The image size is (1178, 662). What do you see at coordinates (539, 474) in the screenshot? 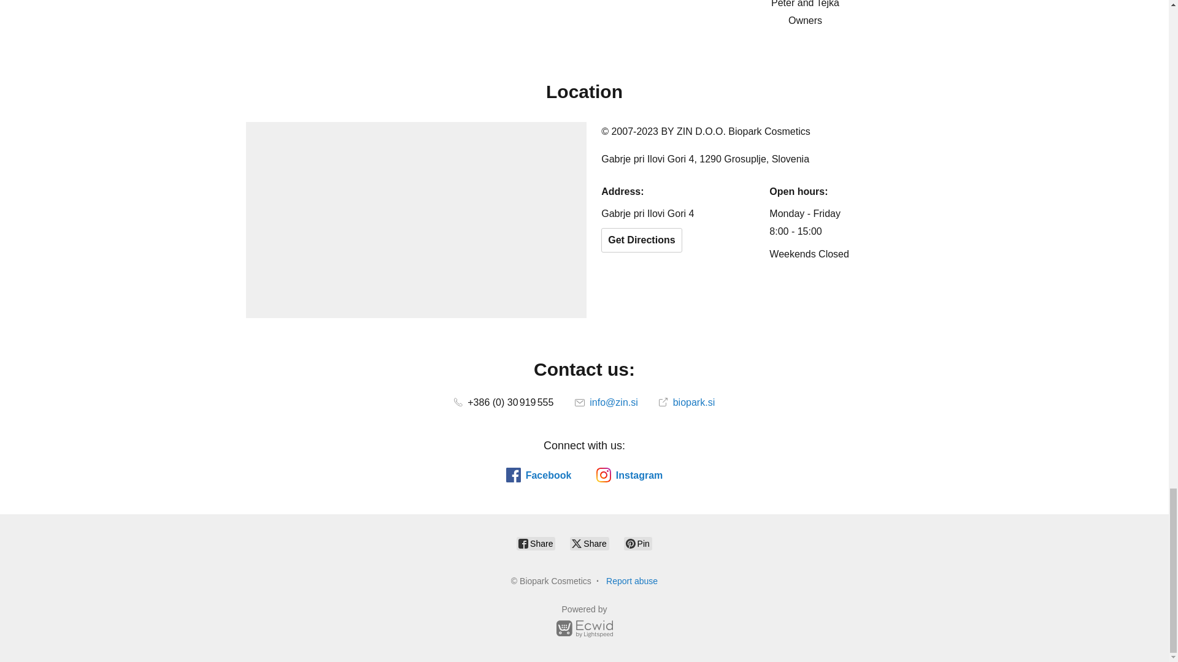
I see `Facebook` at bounding box center [539, 474].